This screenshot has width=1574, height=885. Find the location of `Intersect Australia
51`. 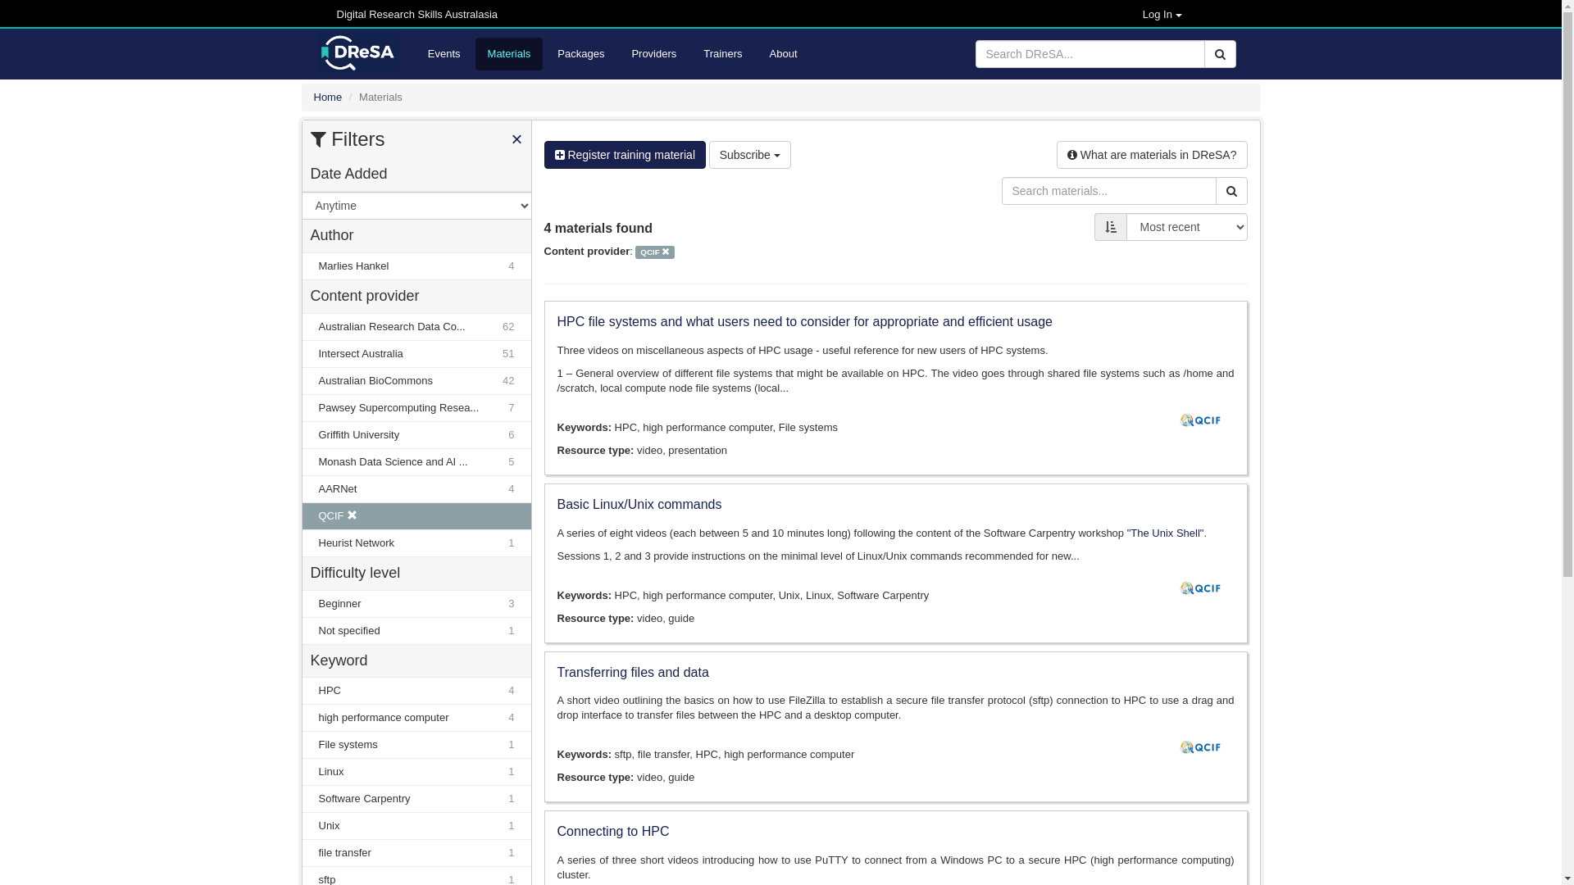

Intersect Australia
51 is located at coordinates (416, 354).